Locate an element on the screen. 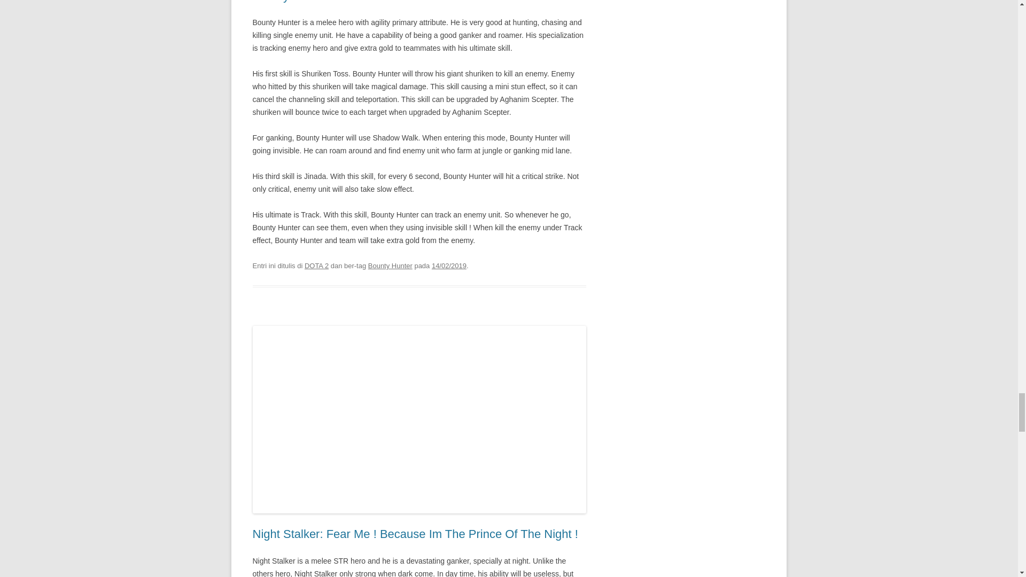  03:34 is located at coordinates (449, 266).